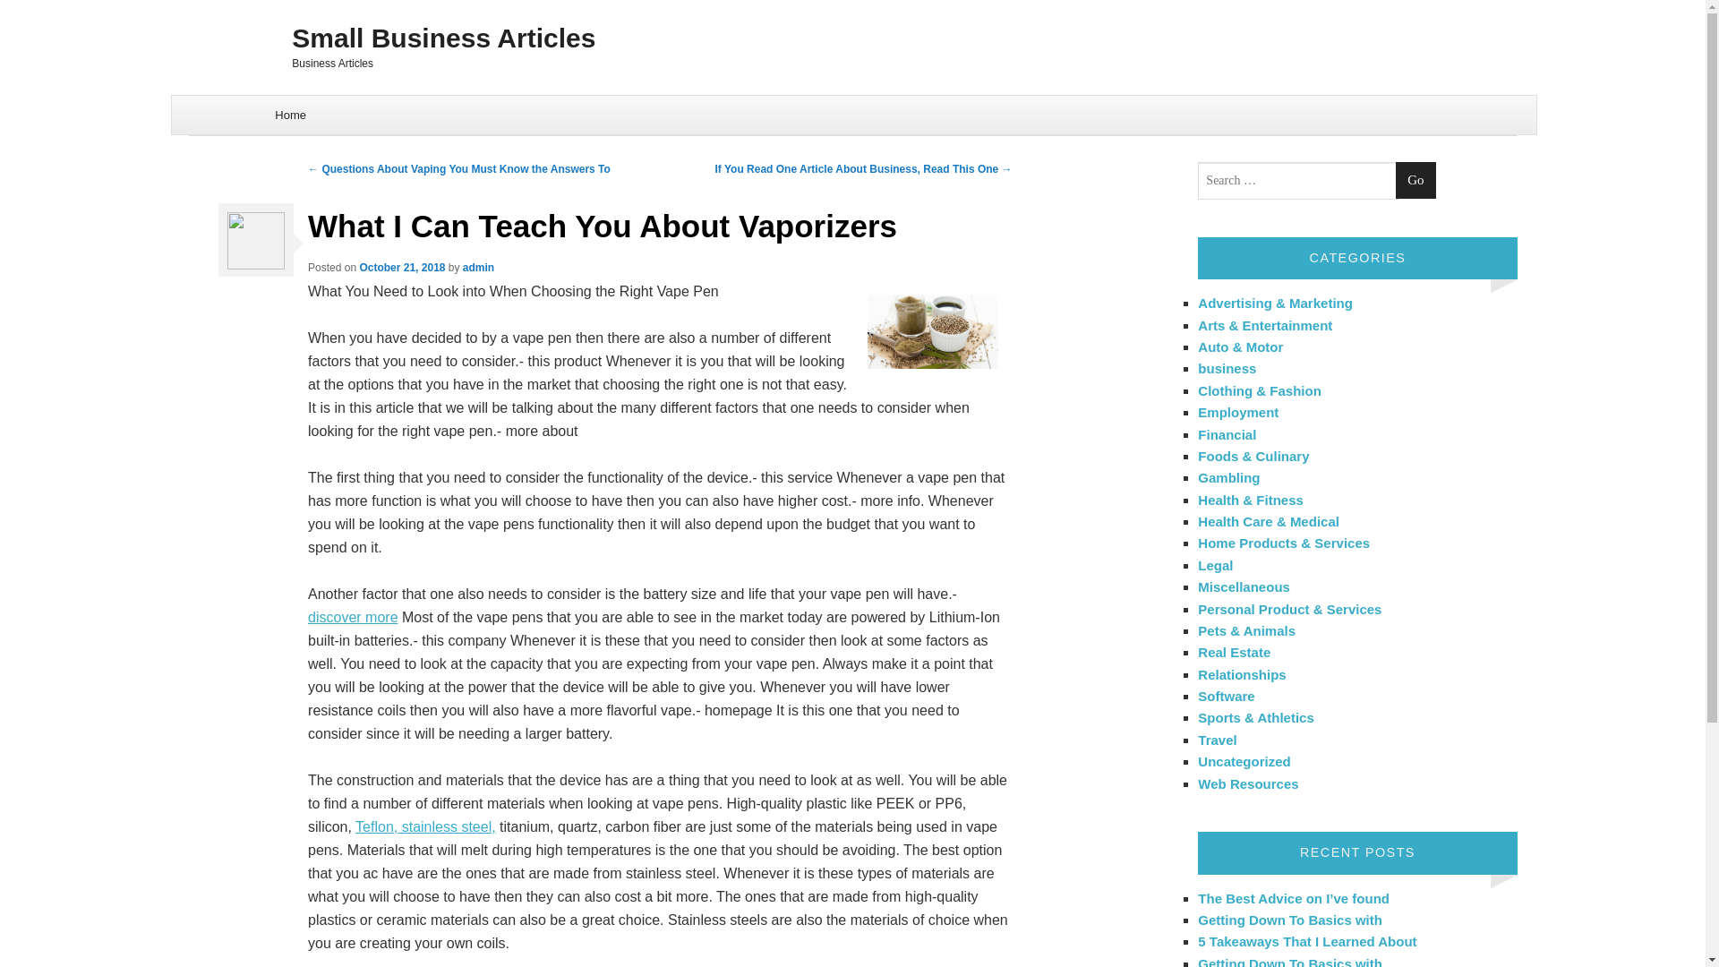 Image resolution: width=1719 pixels, height=967 pixels. What do you see at coordinates (1244, 761) in the screenshot?
I see `Uncategorized` at bounding box center [1244, 761].